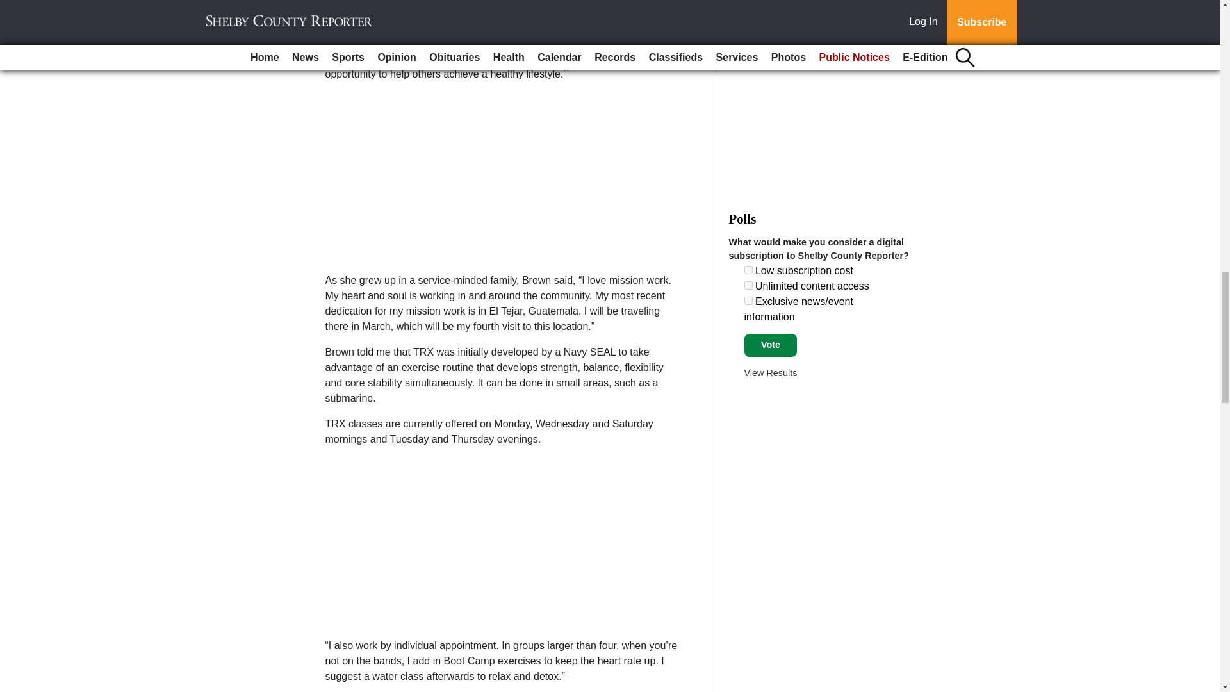 This screenshot has height=692, width=1230. Describe the element at coordinates (770, 345) in the screenshot. I see `   Vote   ` at that location.